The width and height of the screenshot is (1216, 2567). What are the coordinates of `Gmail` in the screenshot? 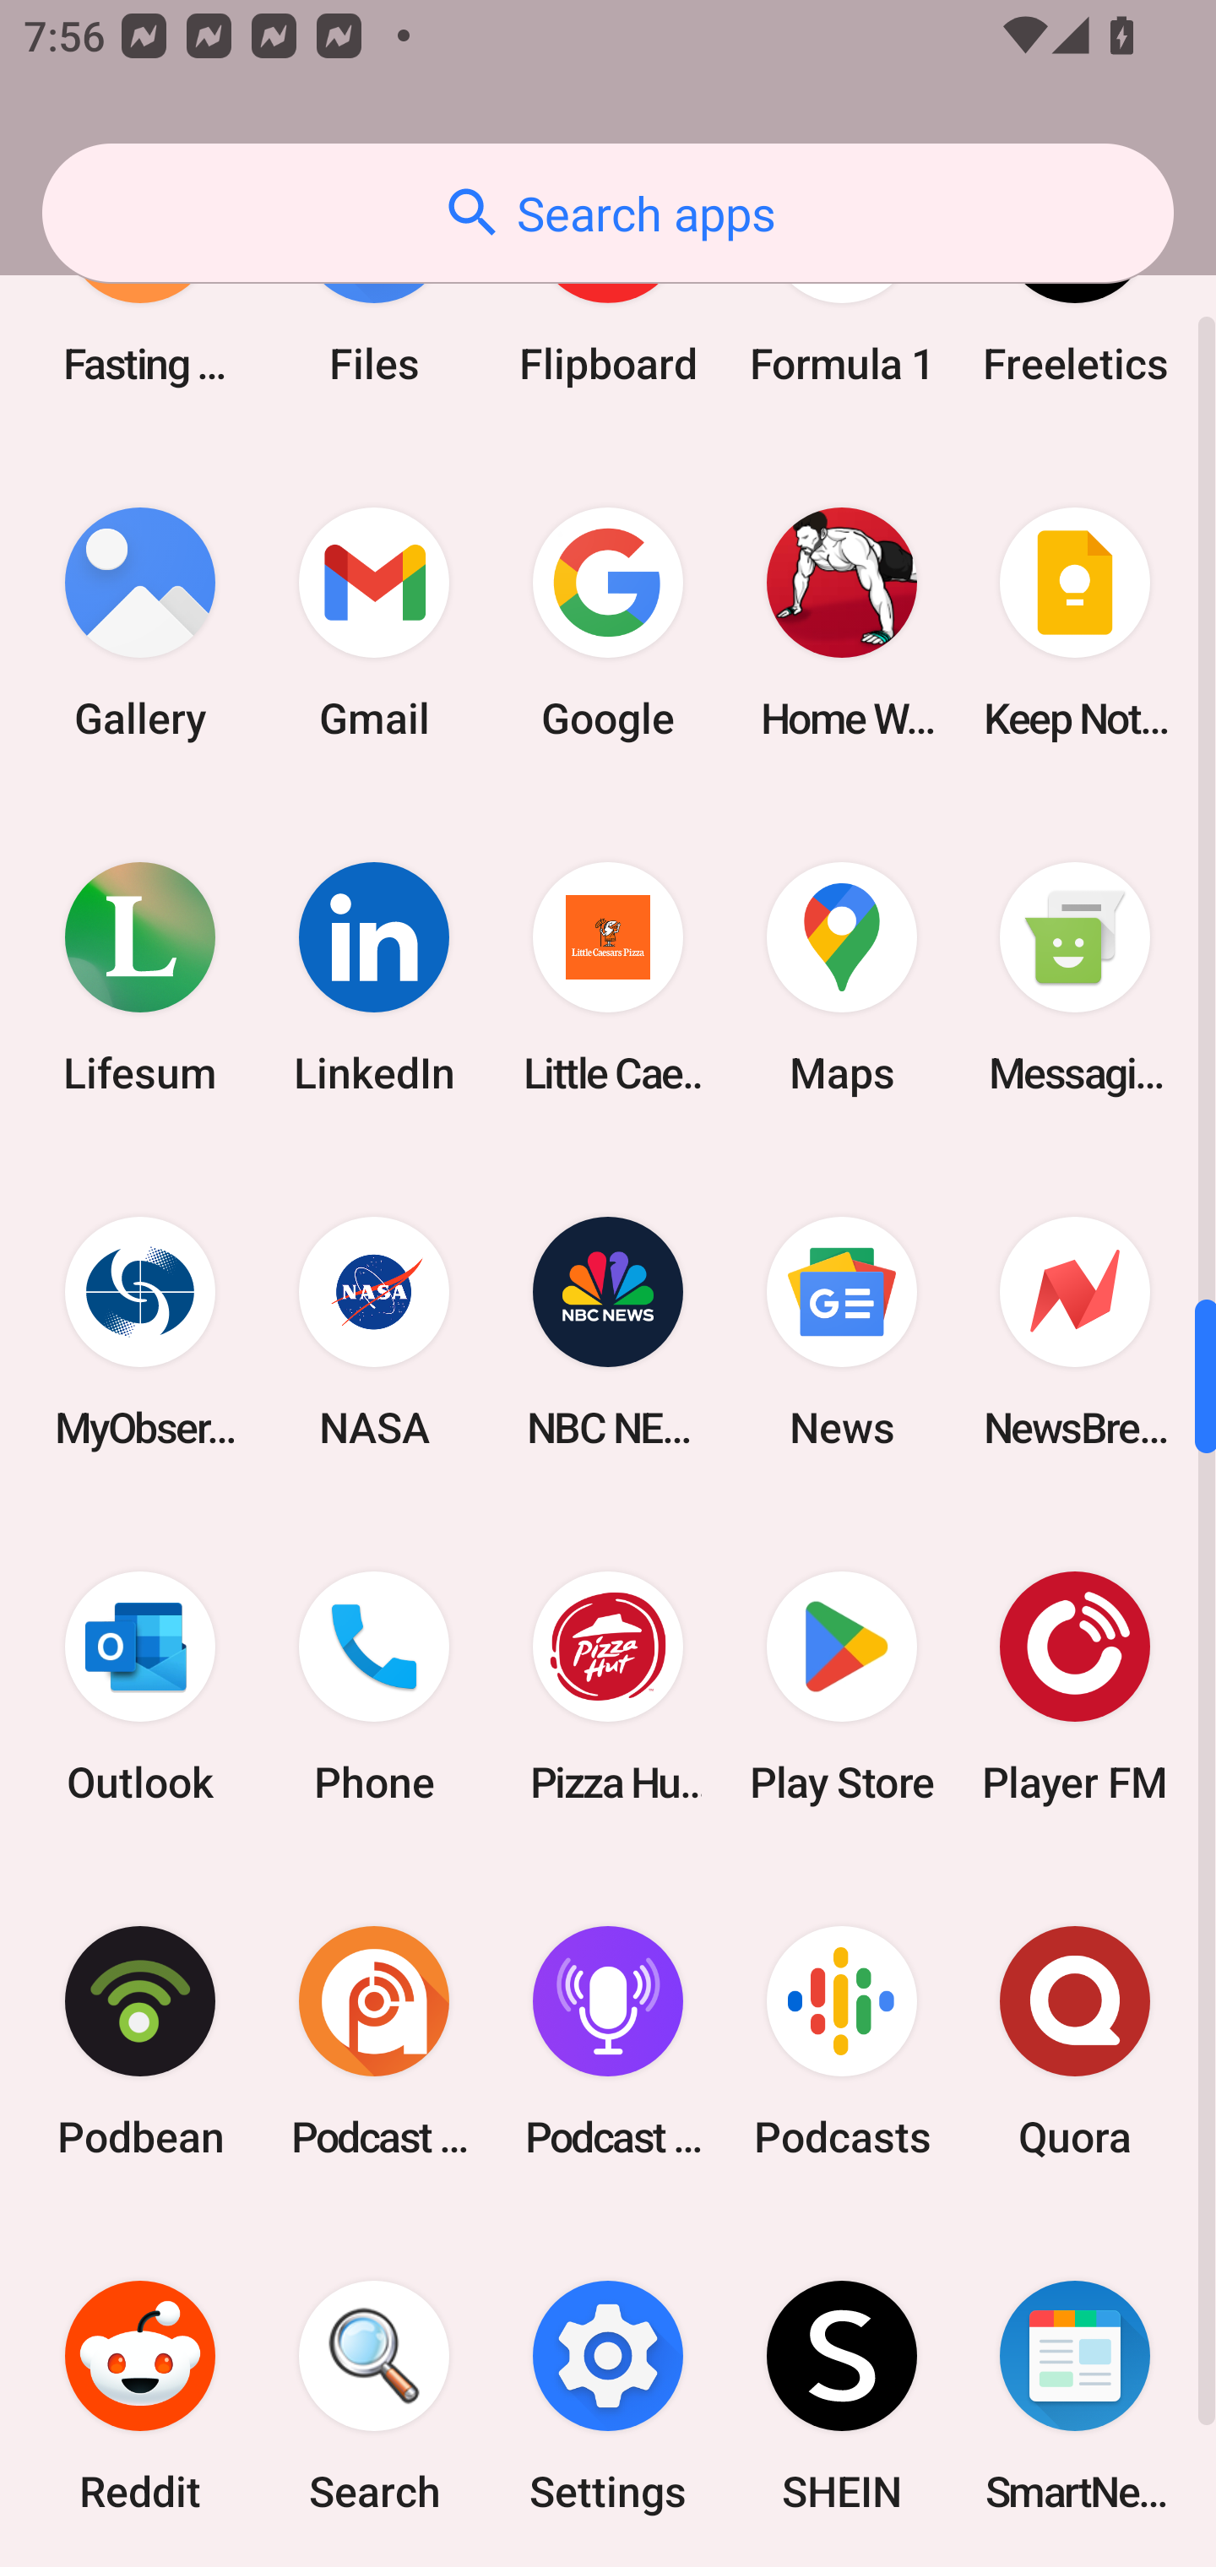 It's located at (374, 623).